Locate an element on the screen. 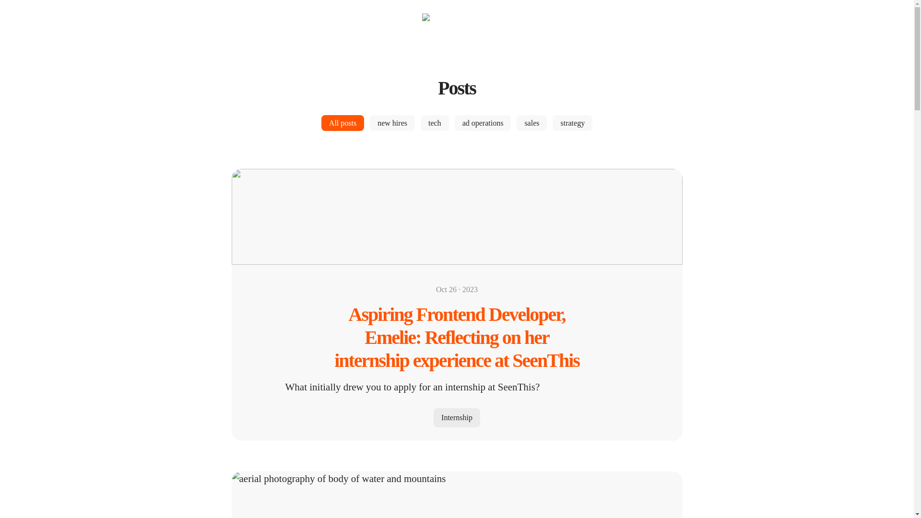  strategy is located at coordinates (572, 123).